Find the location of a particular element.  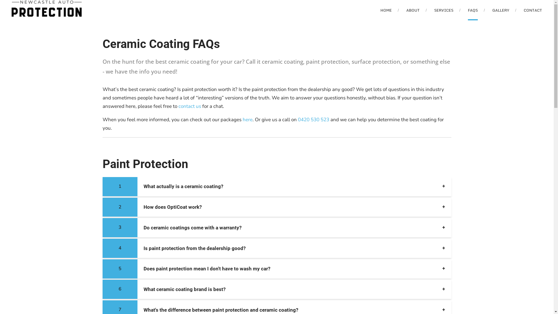

GALLERY is located at coordinates (501, 10).